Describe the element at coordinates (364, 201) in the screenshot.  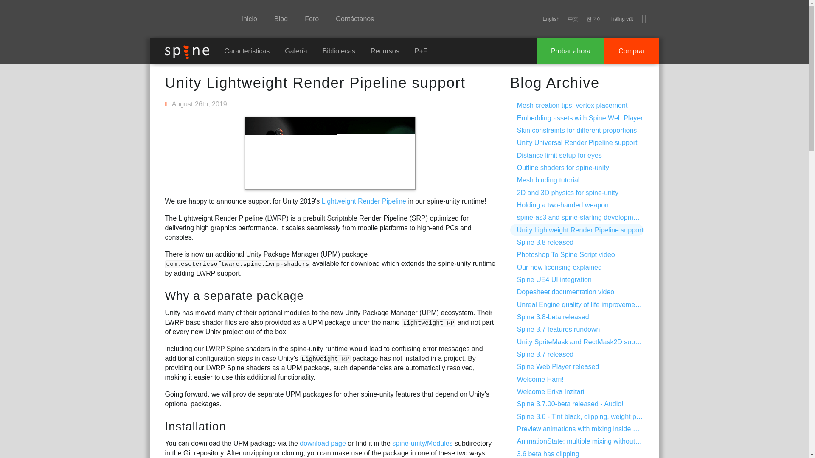
I see `Lightweight Render Pipeline` at that location.